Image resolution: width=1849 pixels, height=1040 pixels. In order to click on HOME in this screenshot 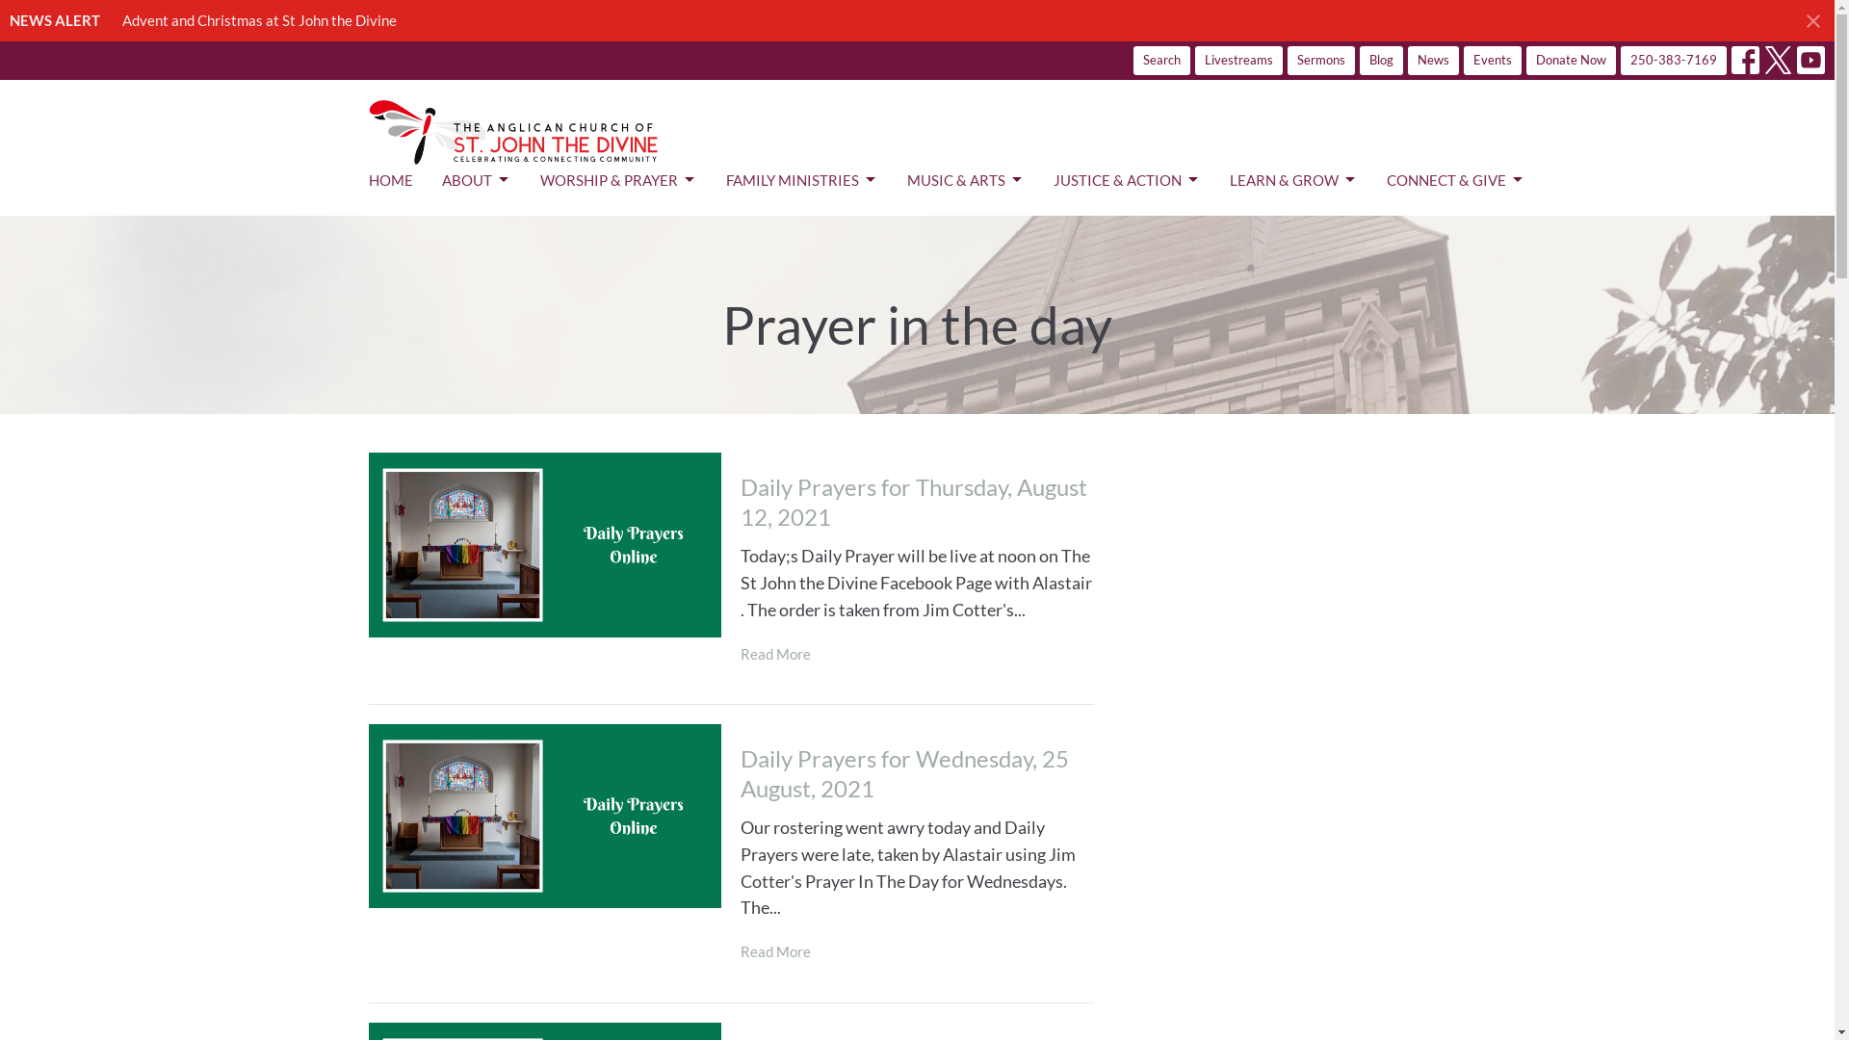, I will do `click(390, 181)`.